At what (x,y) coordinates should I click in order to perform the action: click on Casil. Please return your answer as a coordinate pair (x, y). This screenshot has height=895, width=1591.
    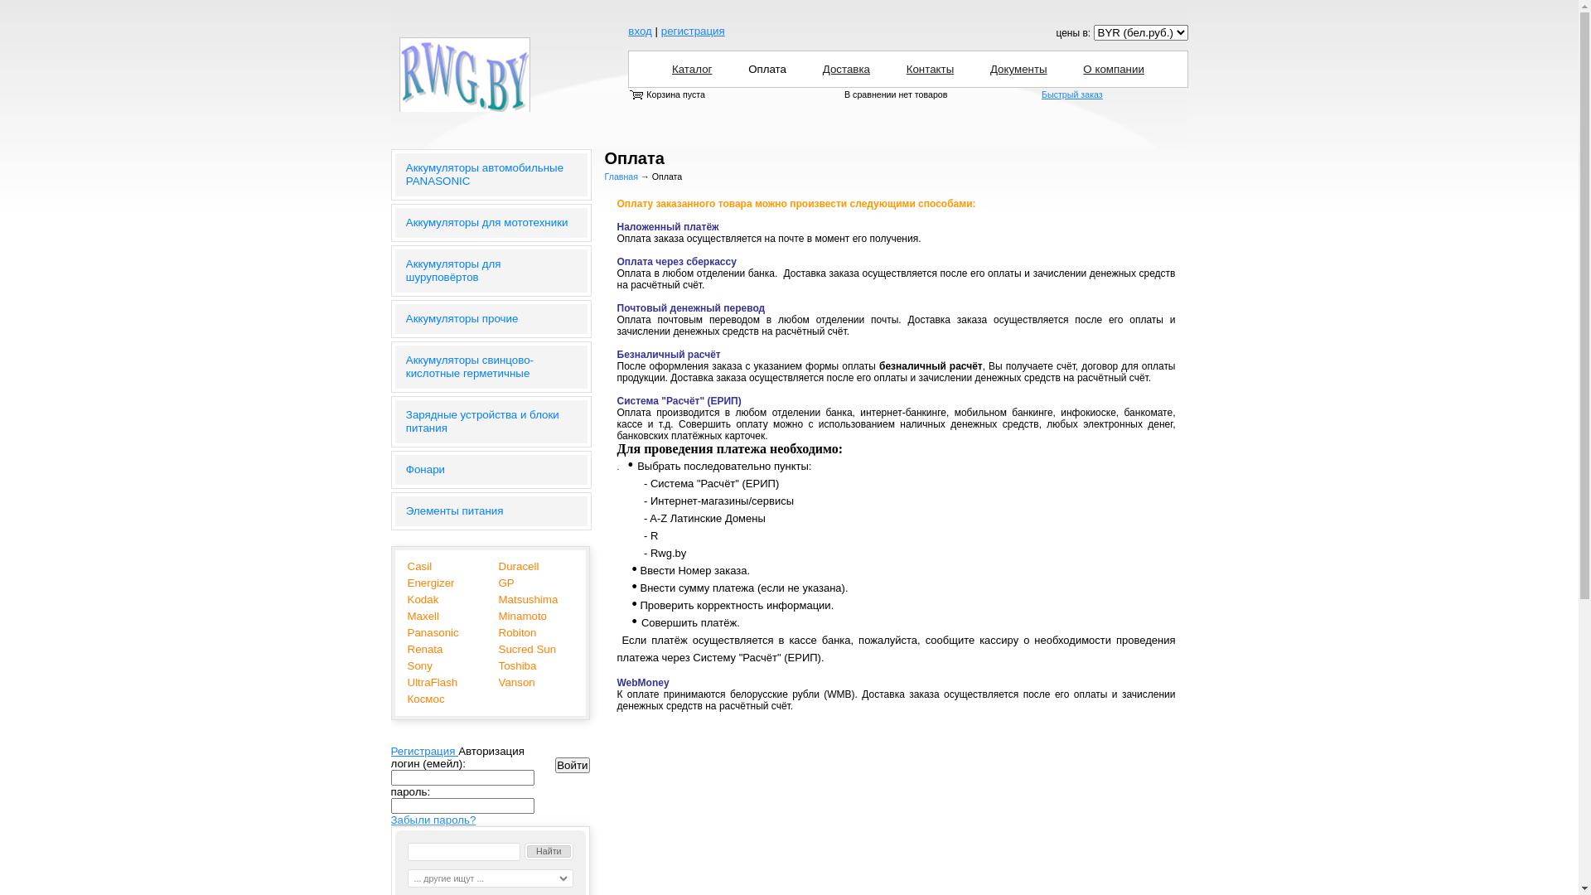
    Looking at the image, I should click on (444, 567).